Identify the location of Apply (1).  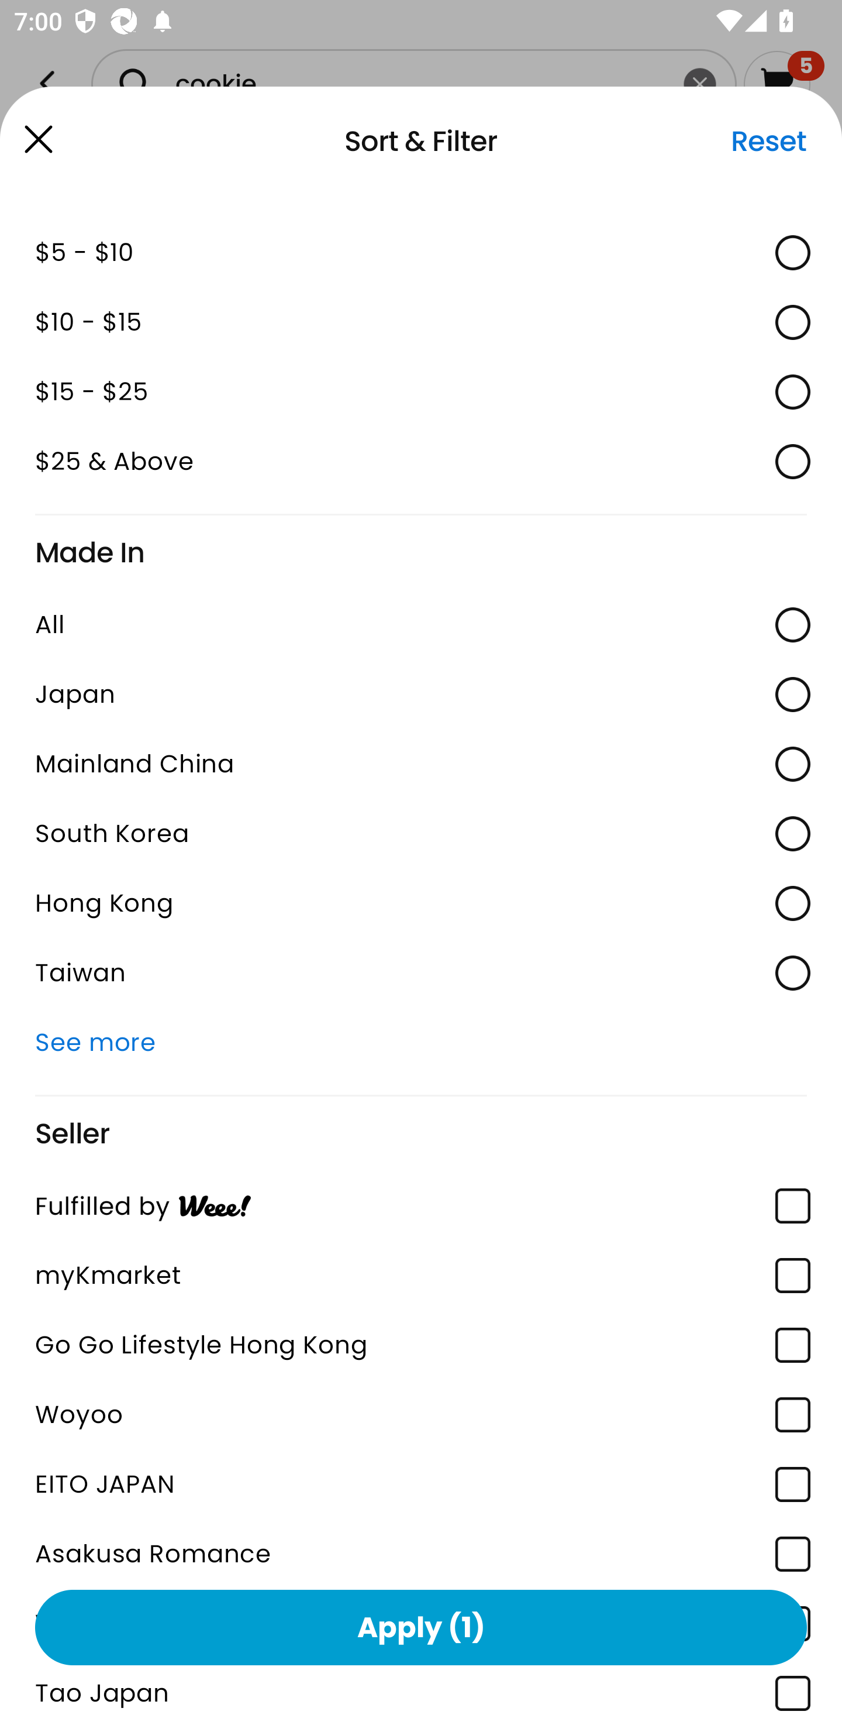
(421, 1627).